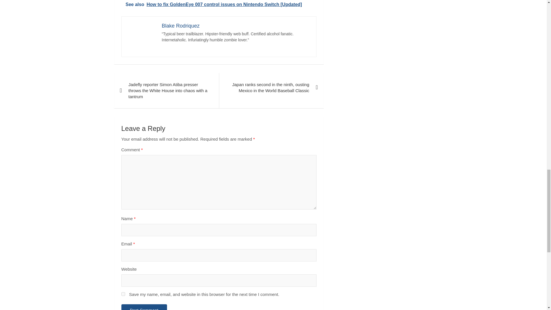  What do you see at coordinates (123, 294) in the screenshot?
I see `yes` at bounding box center [123, 294].